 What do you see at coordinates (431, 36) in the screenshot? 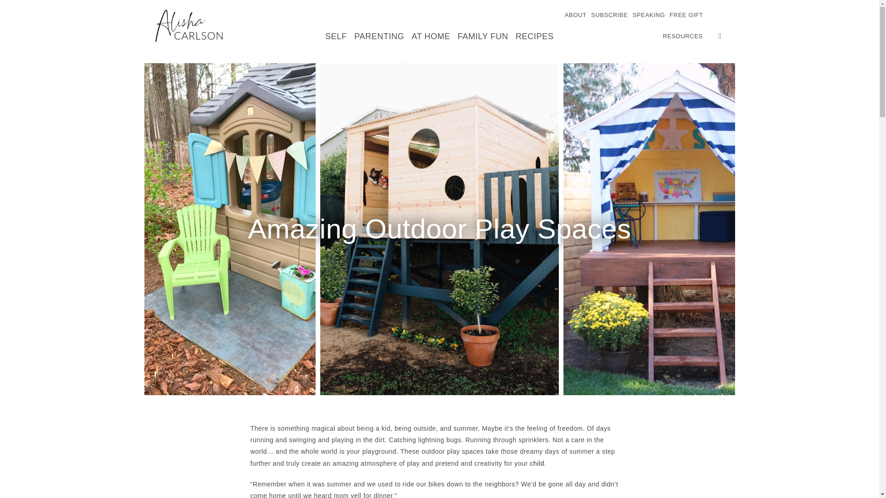
I see `AT HOME` at bounding box center [431, 36].